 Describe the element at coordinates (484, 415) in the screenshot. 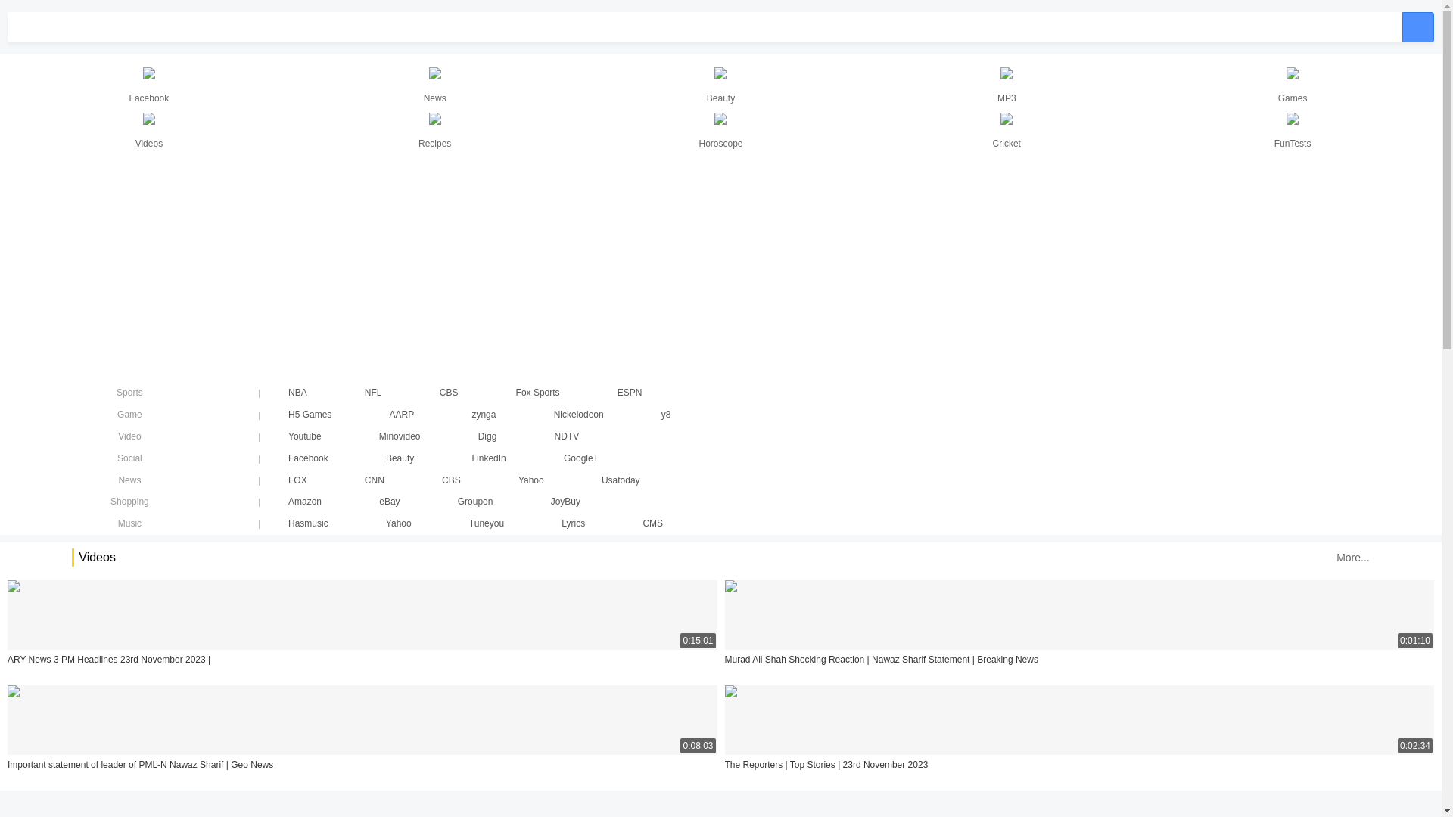

I see `zynga` at that location.